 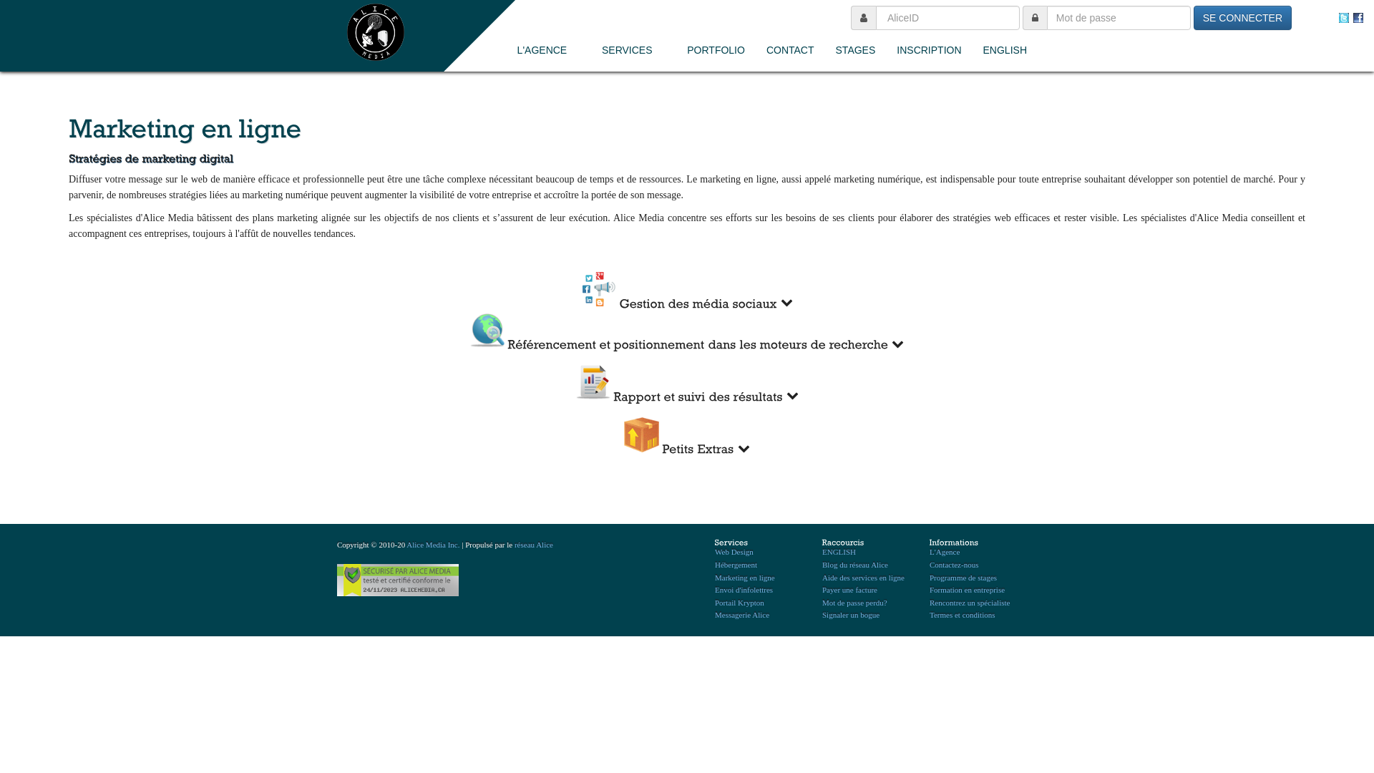 I want to click on Alice Media Inc., so click(x=433, y=545).